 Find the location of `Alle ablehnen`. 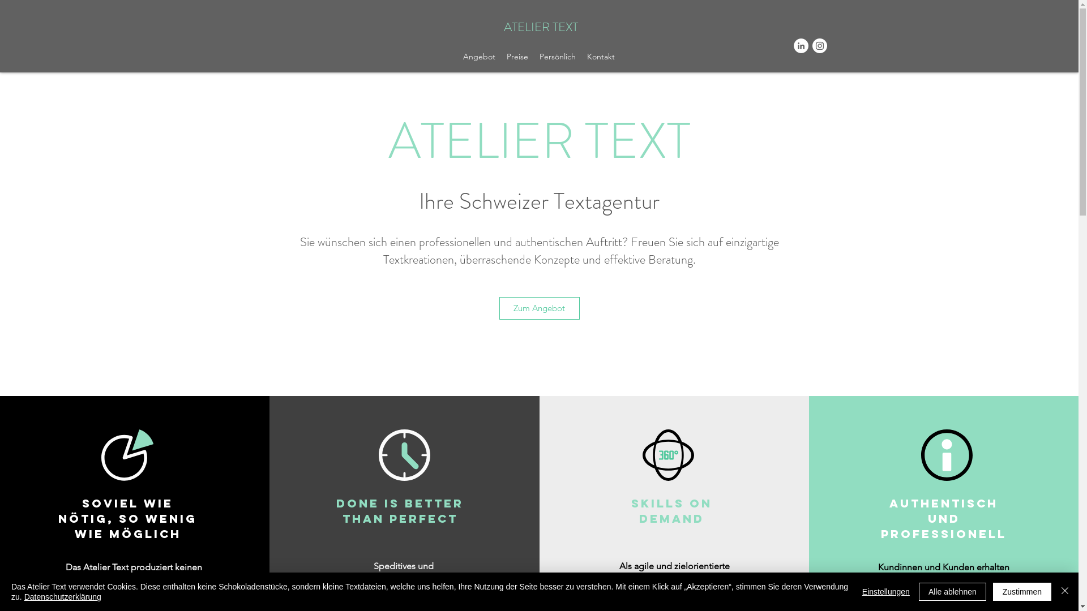

Alle ablehnen is located at coordinates (952, 592).